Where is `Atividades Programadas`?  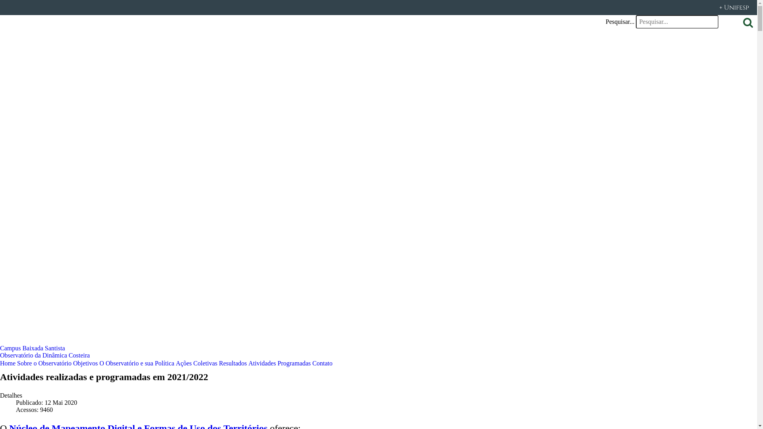 Atividades Programadas is located at coordinates (280, 363).